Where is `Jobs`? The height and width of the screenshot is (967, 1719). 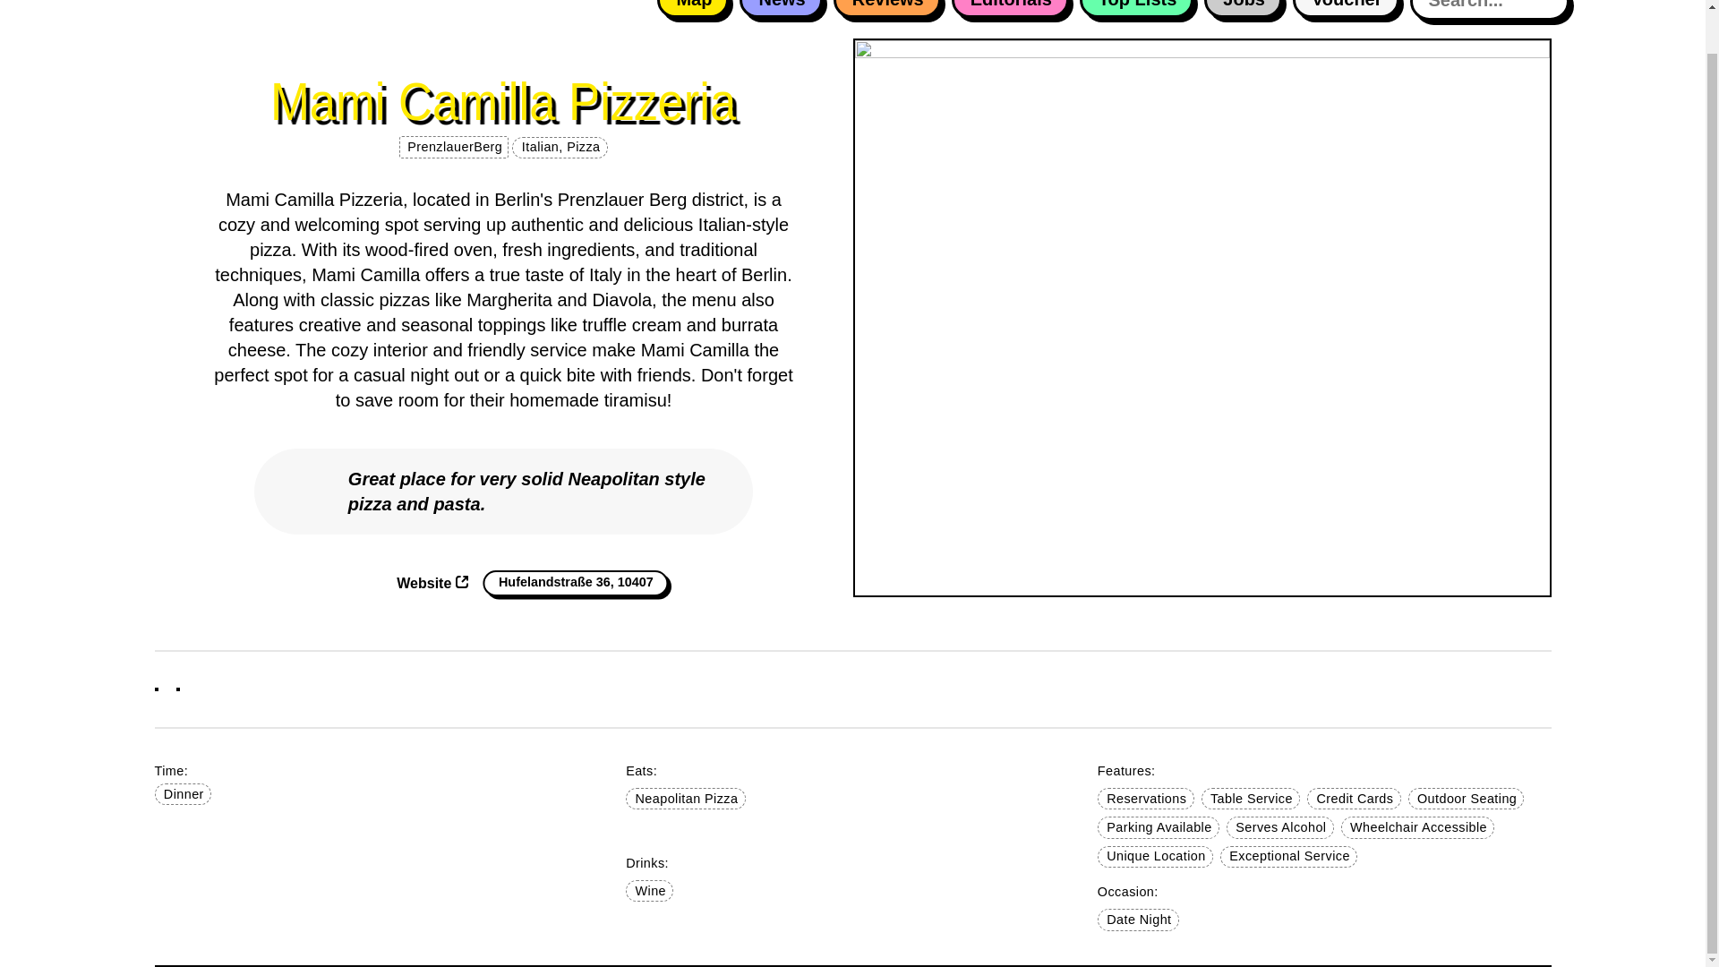
Jobs is located at coordinates (1243, 9).